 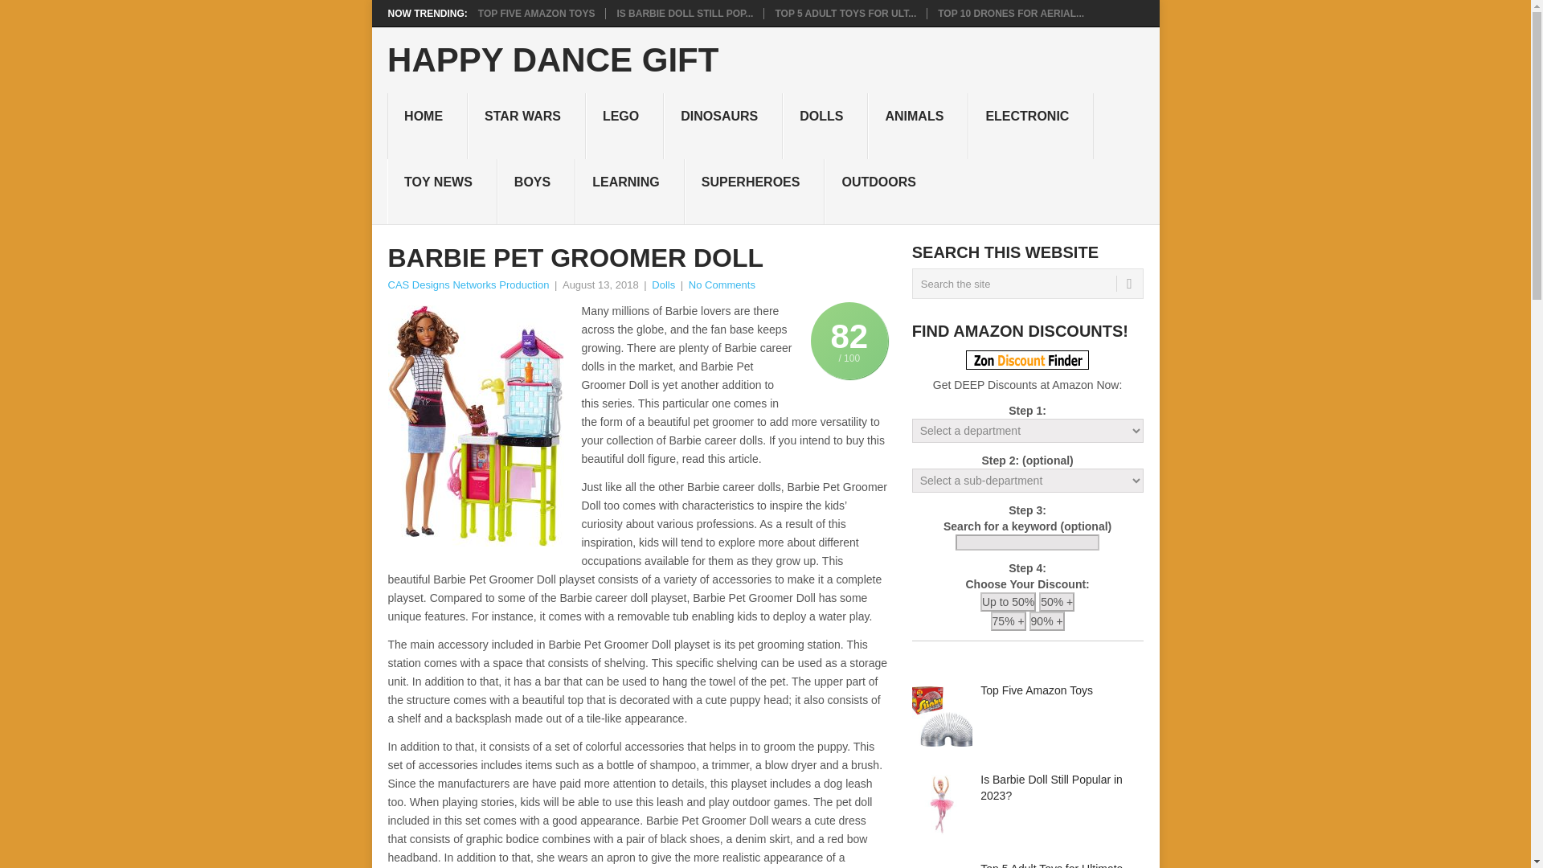 I want to click on Posts by CAS Designs Networks Production, so click(x=468, y=285).